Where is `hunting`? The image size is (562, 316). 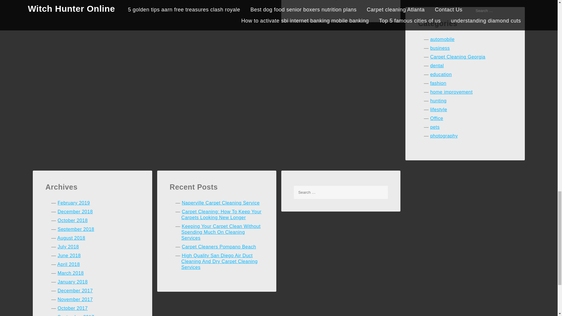
hunting is located at coordinates (438, 101).